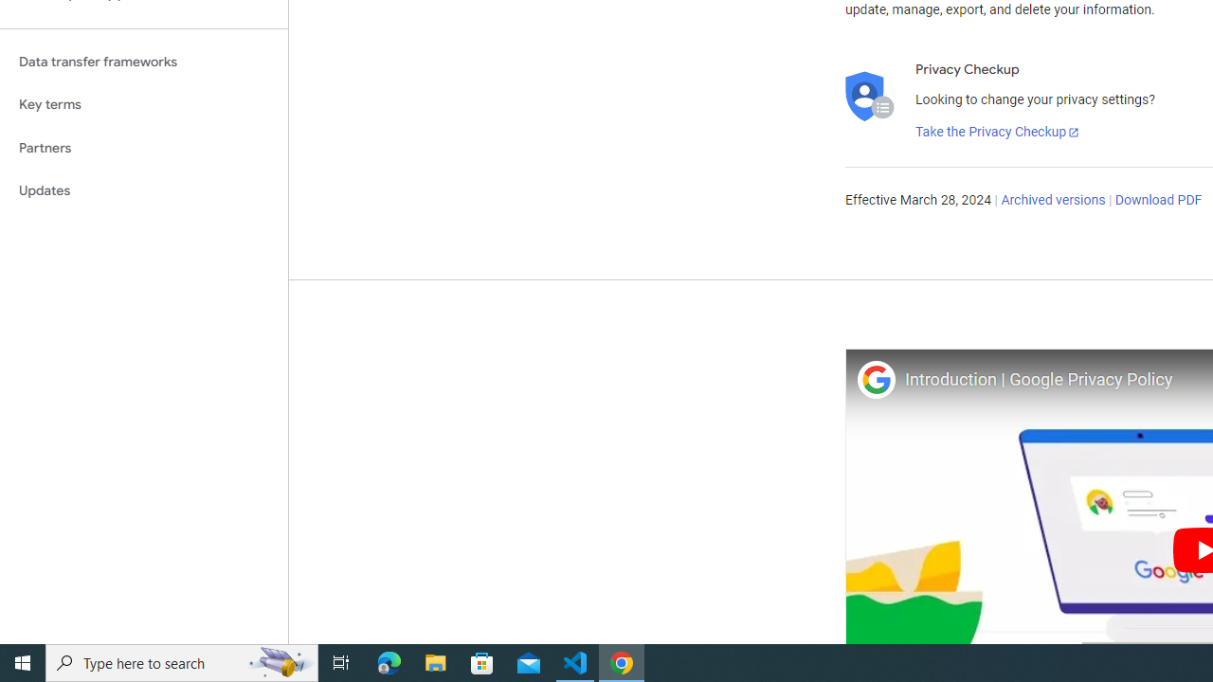  What do you see at coordinates (144, 104) in the screenshot?
I see `Key terms` at bounding box center [144, 104].